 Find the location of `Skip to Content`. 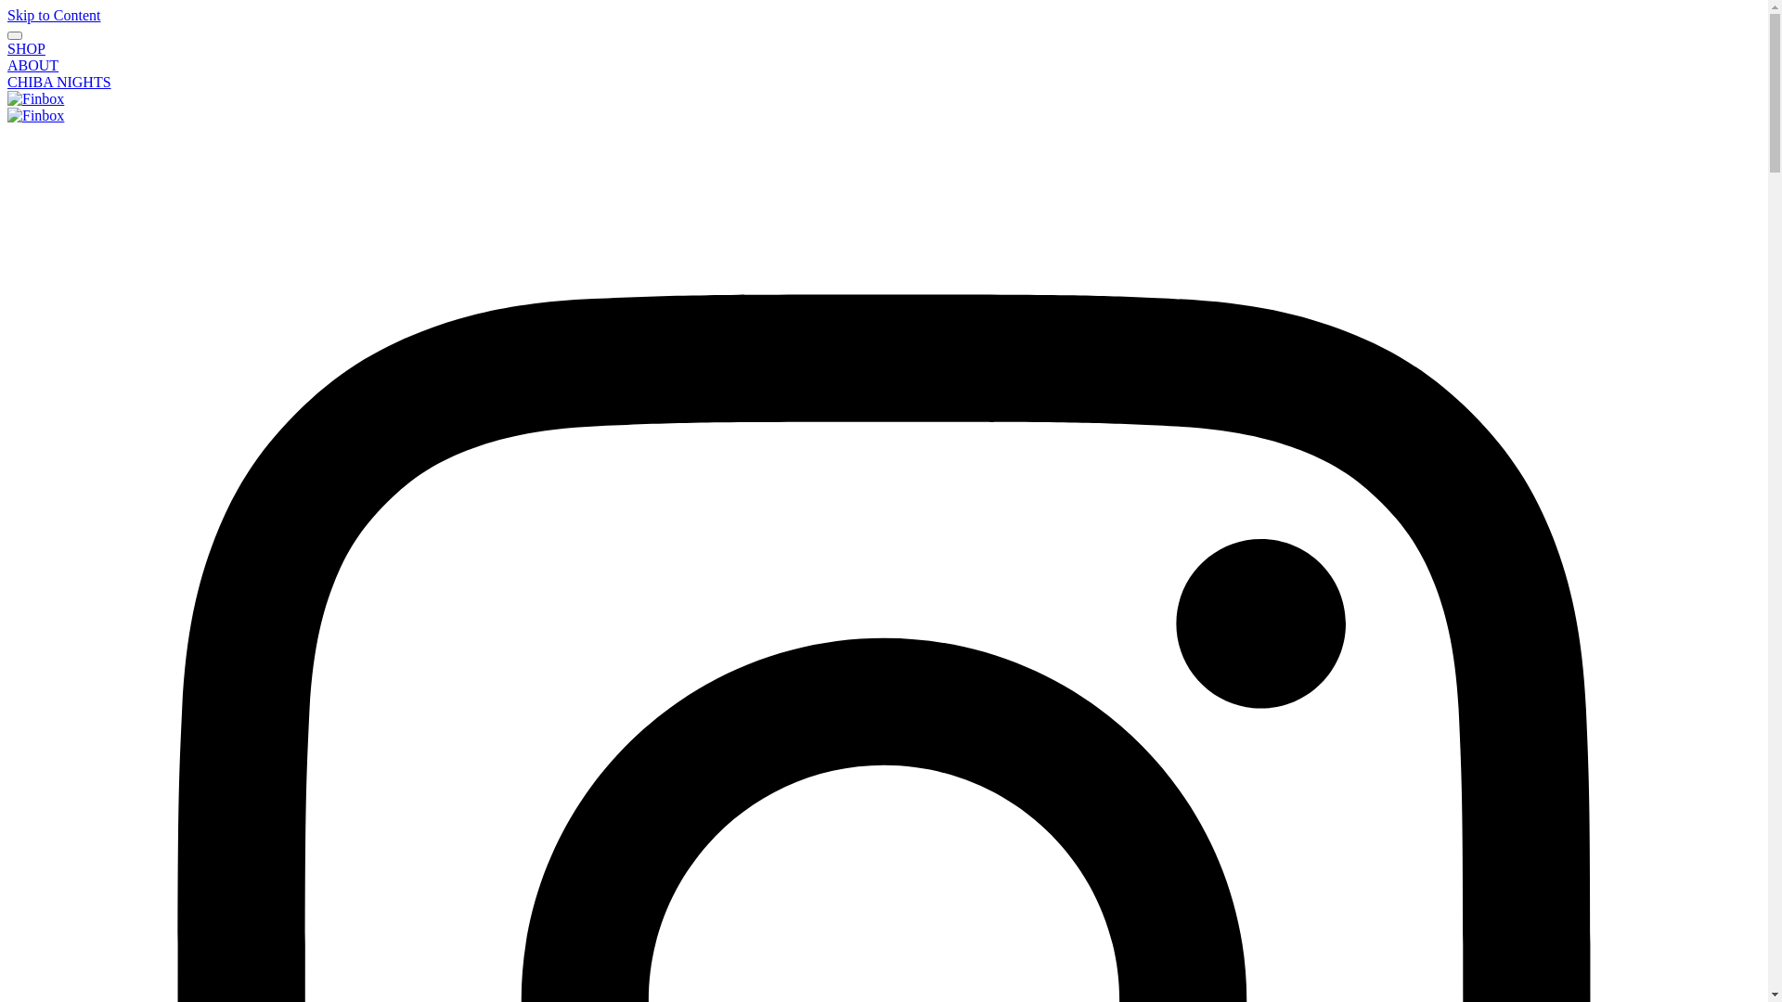

Skip to Content is located at coordinates (54, 15).